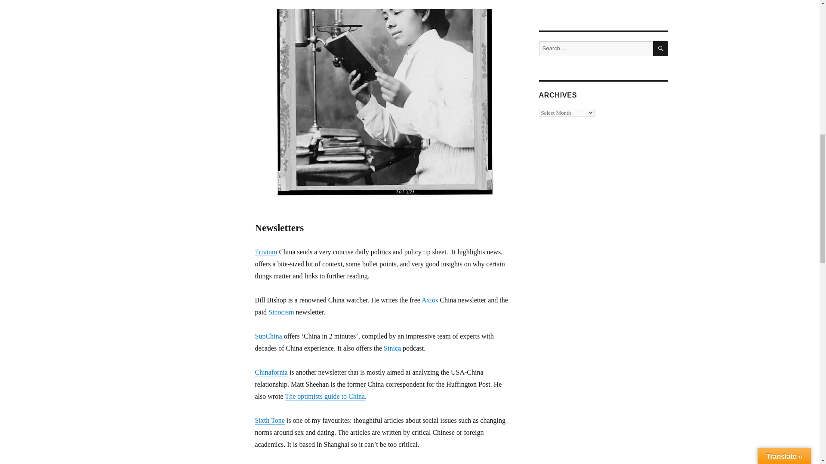 This screenshot has height=464, width=826. What do you see at coordinates (269, 420) in the screenshot?
I see `Sixth Tone` at bounding box center [269, 420].